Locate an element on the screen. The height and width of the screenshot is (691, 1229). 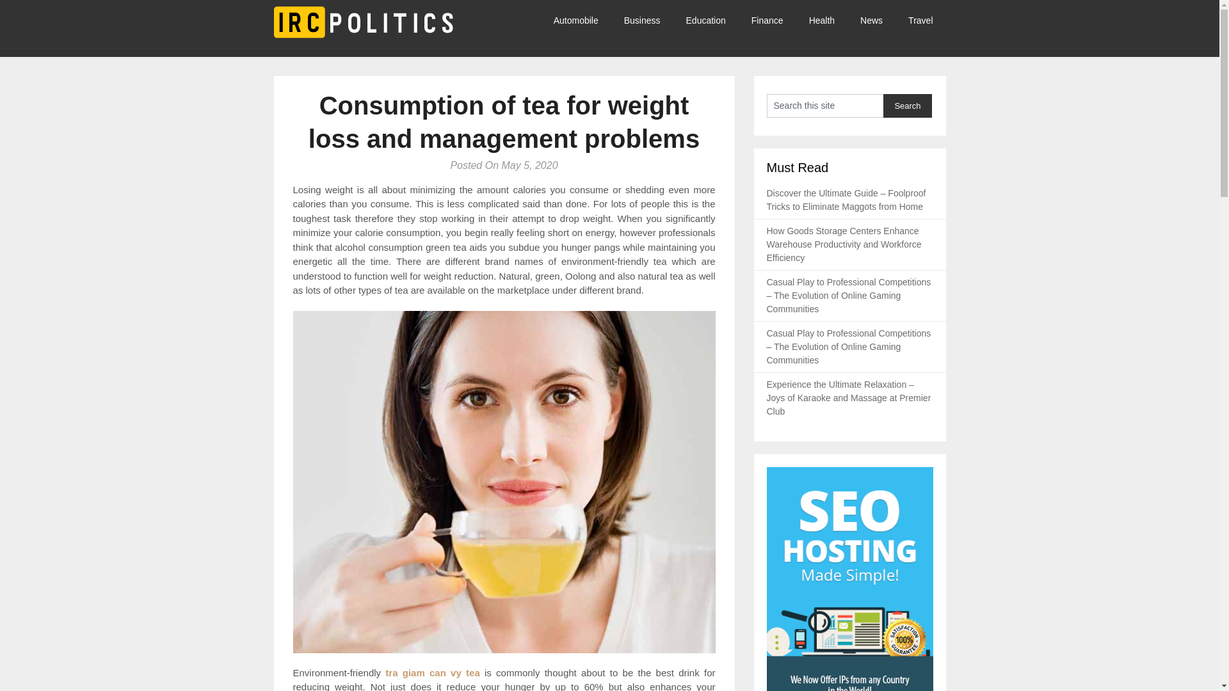
Finance is located at coordinates (767, 20).